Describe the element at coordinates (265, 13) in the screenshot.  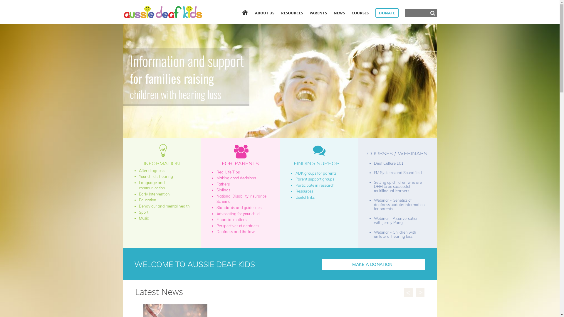
I see `ABOUT US` at that location.